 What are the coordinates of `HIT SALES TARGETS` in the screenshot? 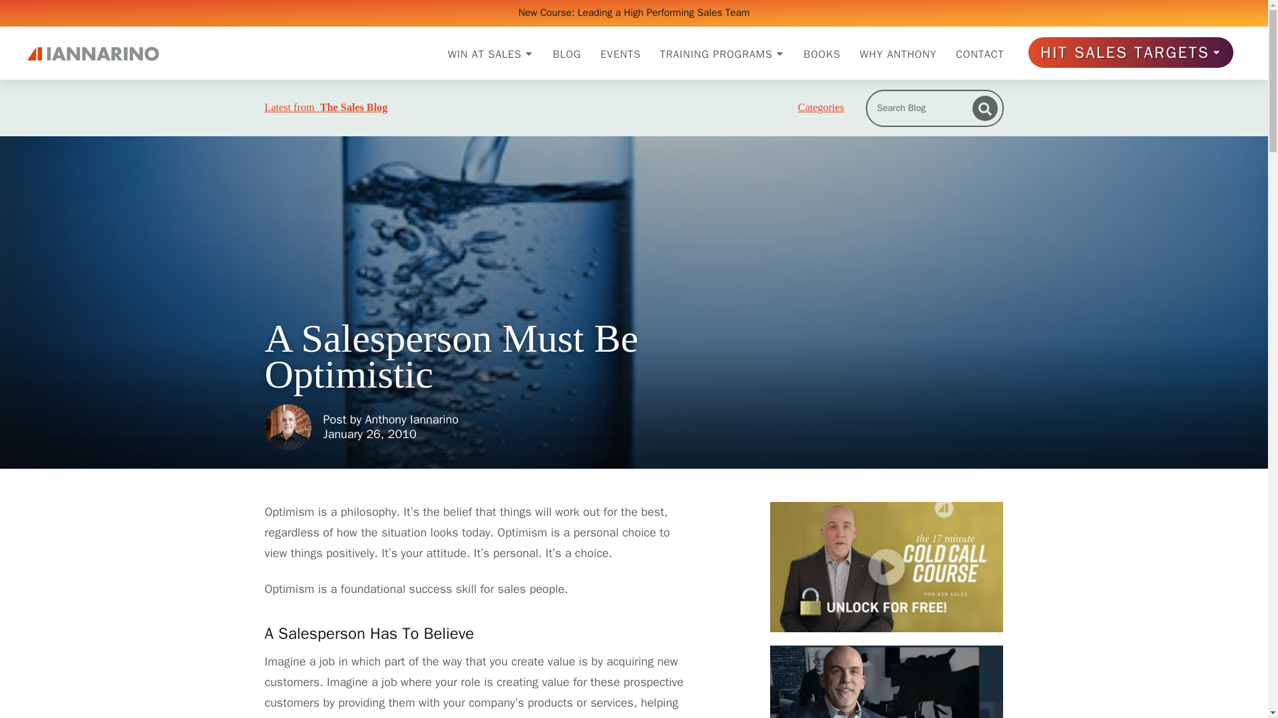 It's located at (1130, 52).